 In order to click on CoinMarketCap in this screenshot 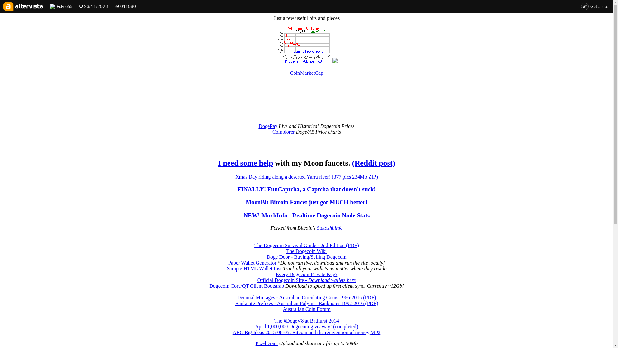, I will do `click(306, 73)`.